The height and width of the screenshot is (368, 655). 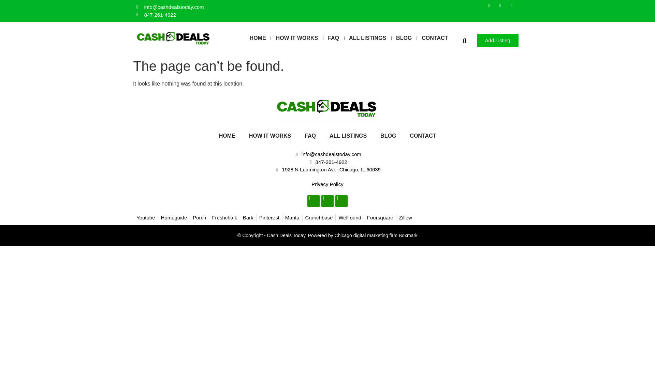 What do you see at coordinates (348, 136) in the screenshot?
I see `ALL LISTINGS` at bounding box center [348, 136].